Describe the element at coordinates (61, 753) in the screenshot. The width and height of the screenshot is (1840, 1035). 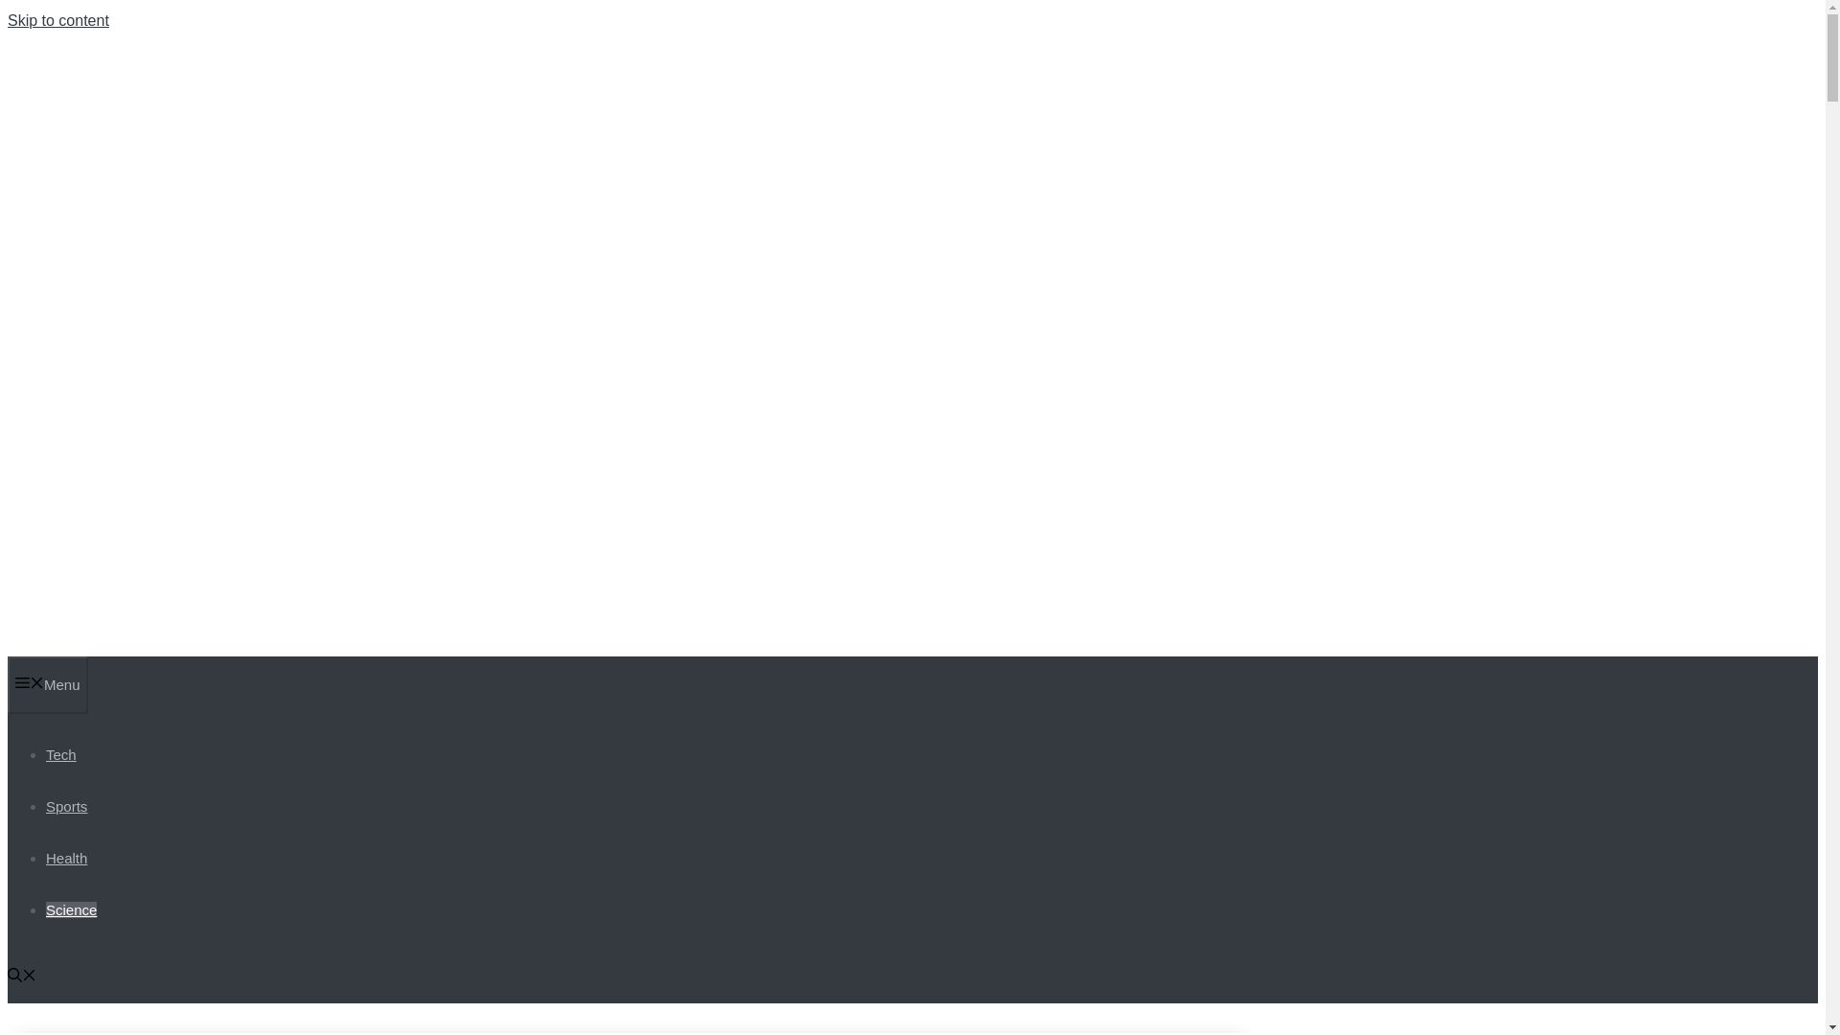
I see `Tech` at that location.